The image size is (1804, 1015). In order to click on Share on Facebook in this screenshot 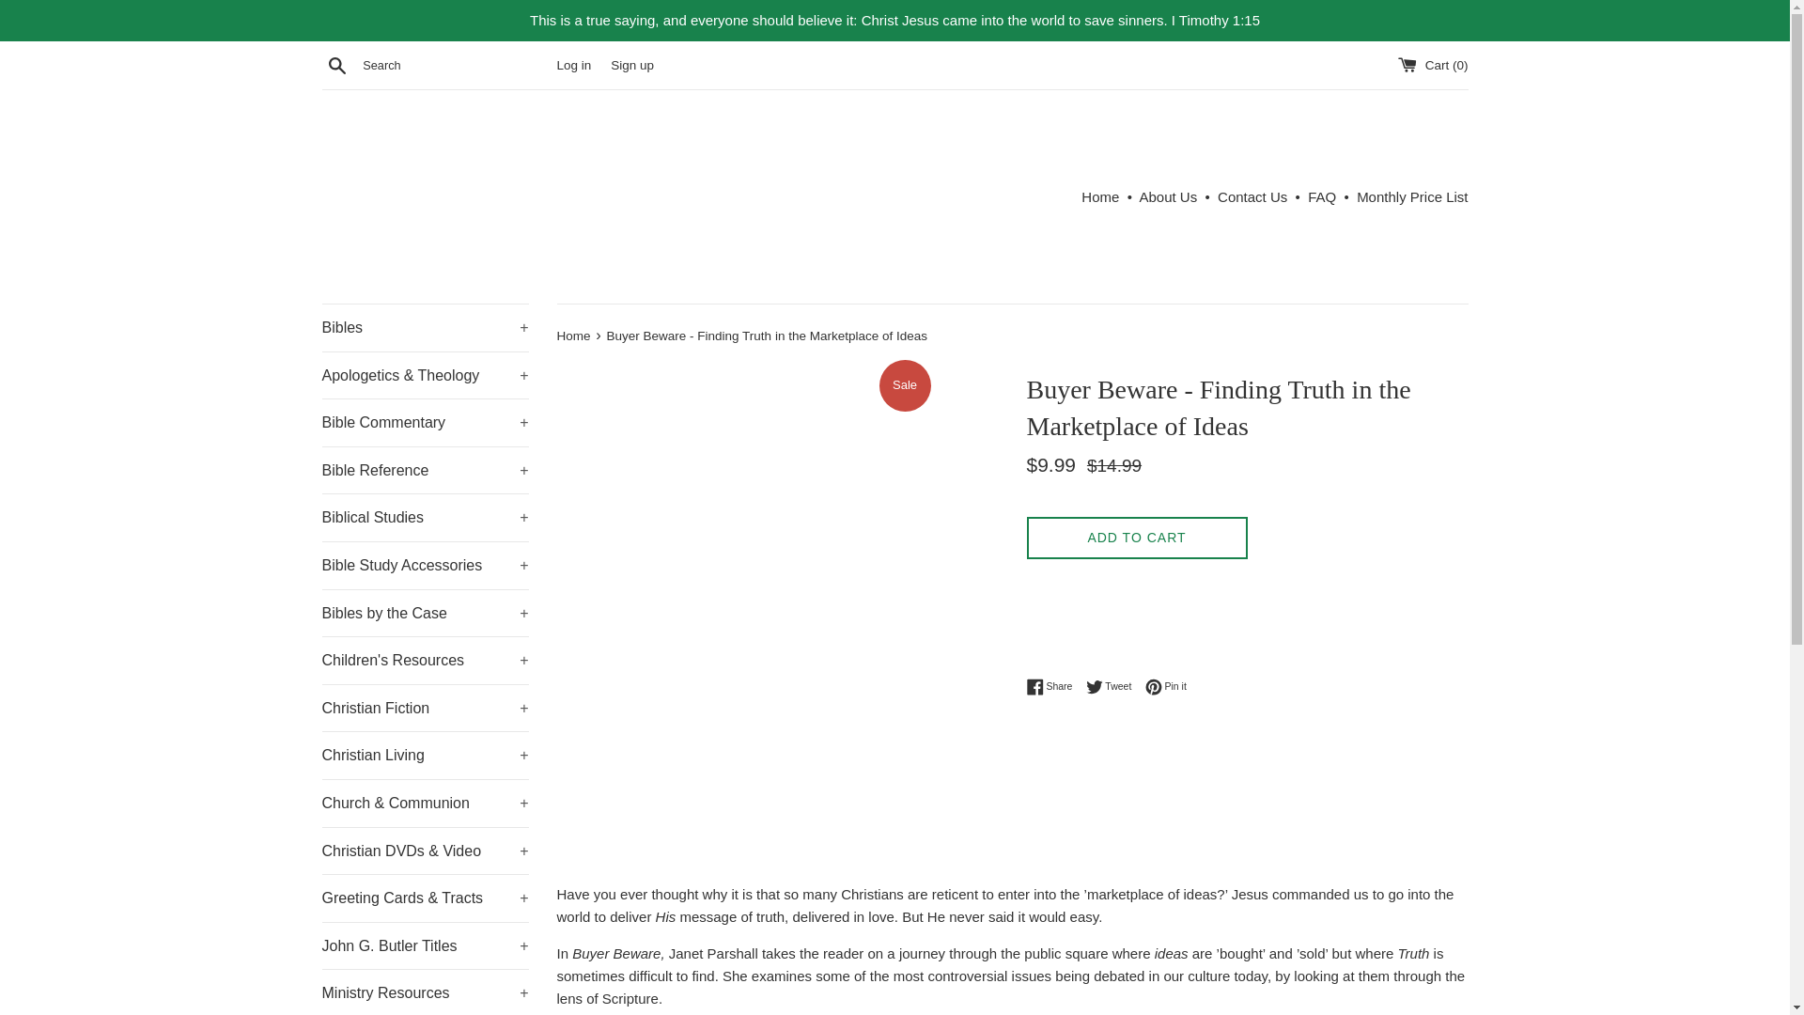, I will do `click(1053, 686)`.